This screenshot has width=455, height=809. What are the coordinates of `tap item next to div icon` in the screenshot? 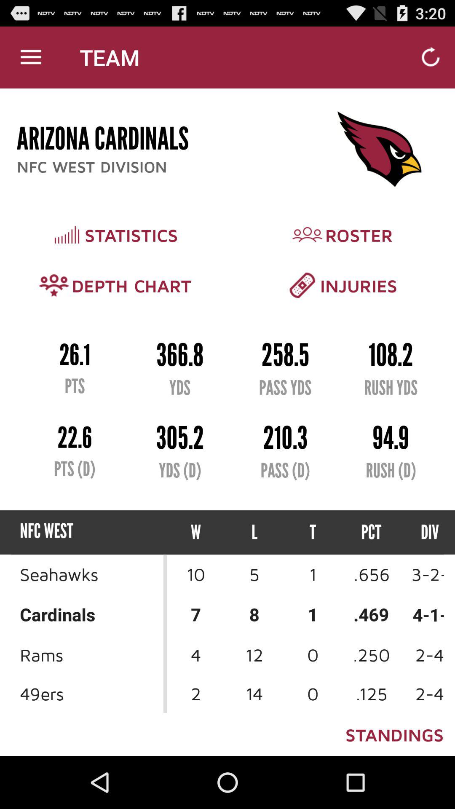 It's located at (372, 533).